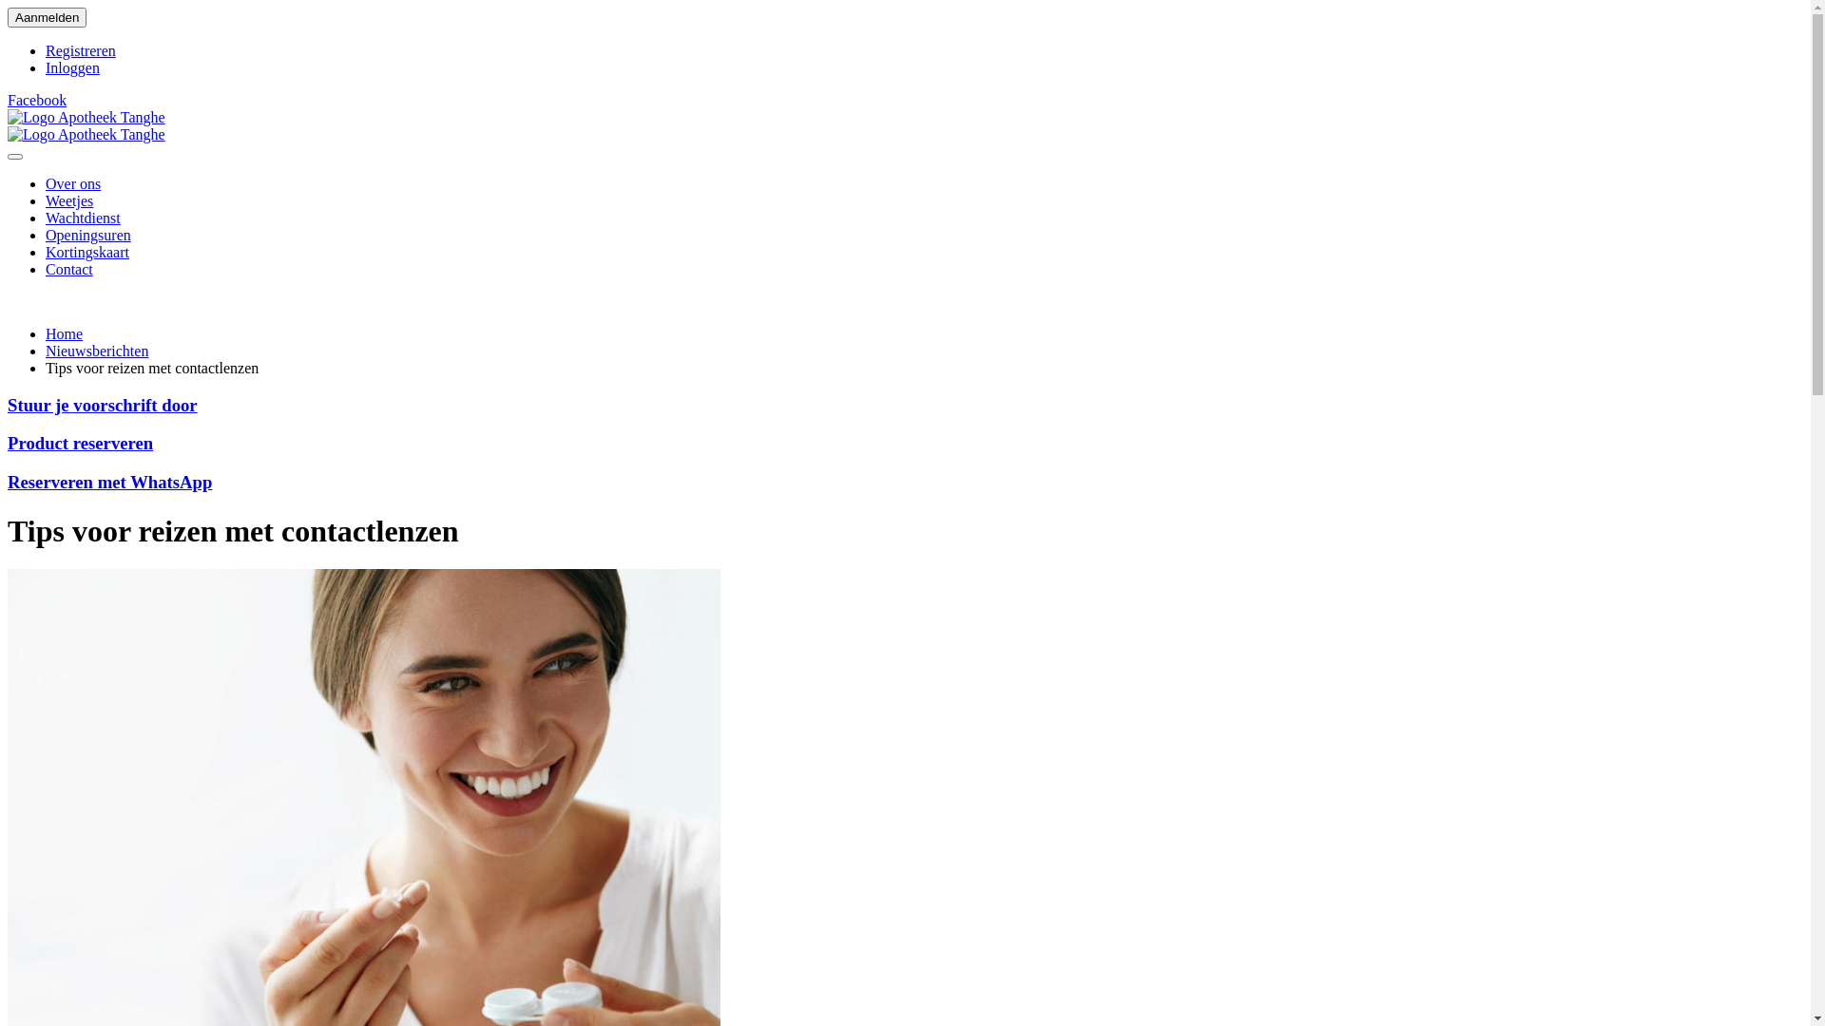 The height and width of the screenshot is (1026, 1825). I want to click on Registreren, so click(81, 51).